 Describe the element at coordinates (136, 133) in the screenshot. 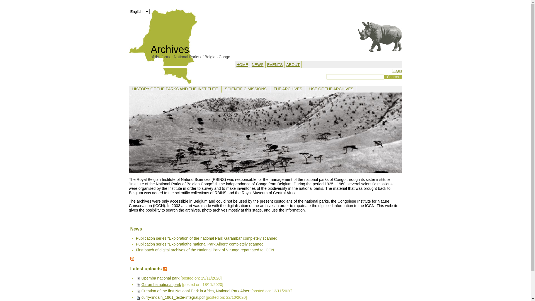

I see `Previous` at that location.